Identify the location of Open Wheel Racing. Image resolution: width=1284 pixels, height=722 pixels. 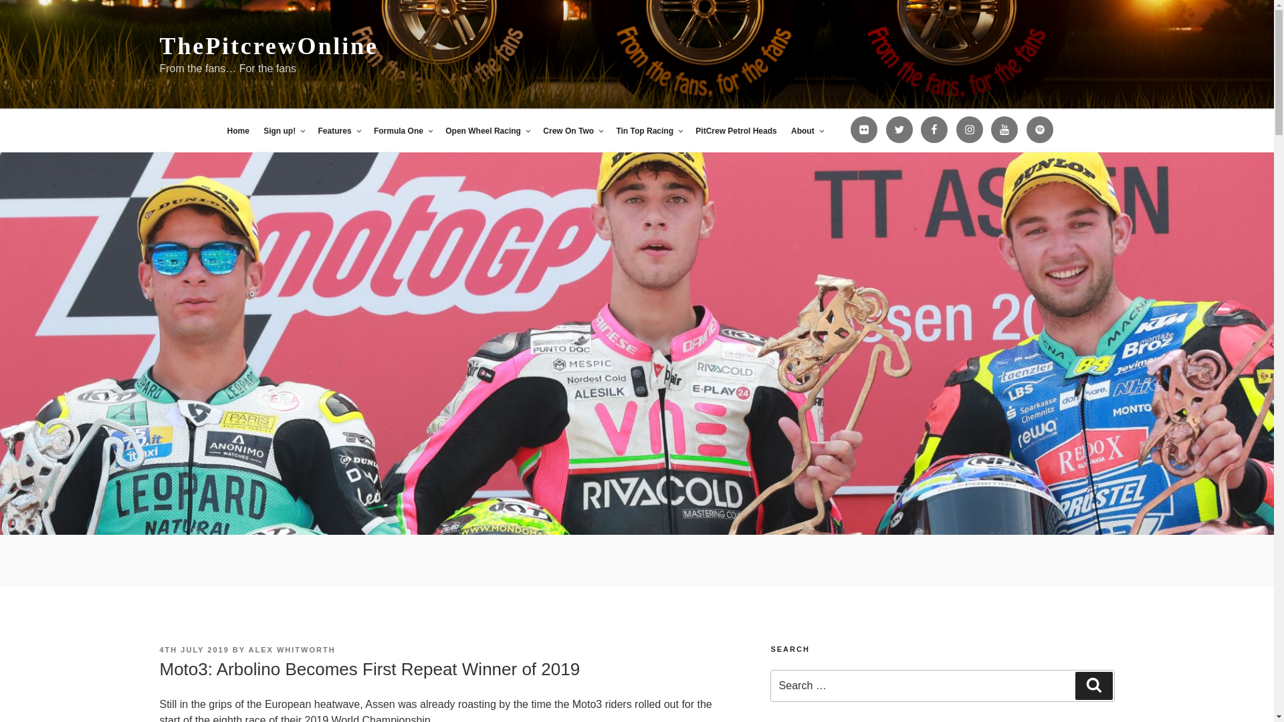
(487, 131).